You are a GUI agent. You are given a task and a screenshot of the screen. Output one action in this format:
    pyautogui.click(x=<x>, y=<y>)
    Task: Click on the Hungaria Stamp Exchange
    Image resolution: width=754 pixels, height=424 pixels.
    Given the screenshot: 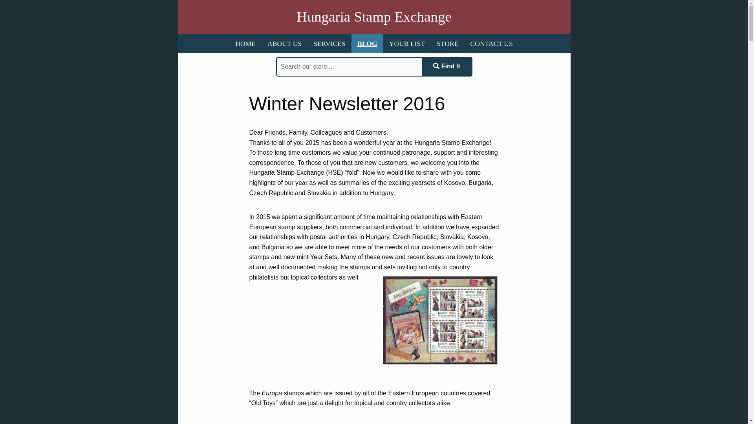 What is the action you would take?
    pyautogui.click(x=373, y=17)
    